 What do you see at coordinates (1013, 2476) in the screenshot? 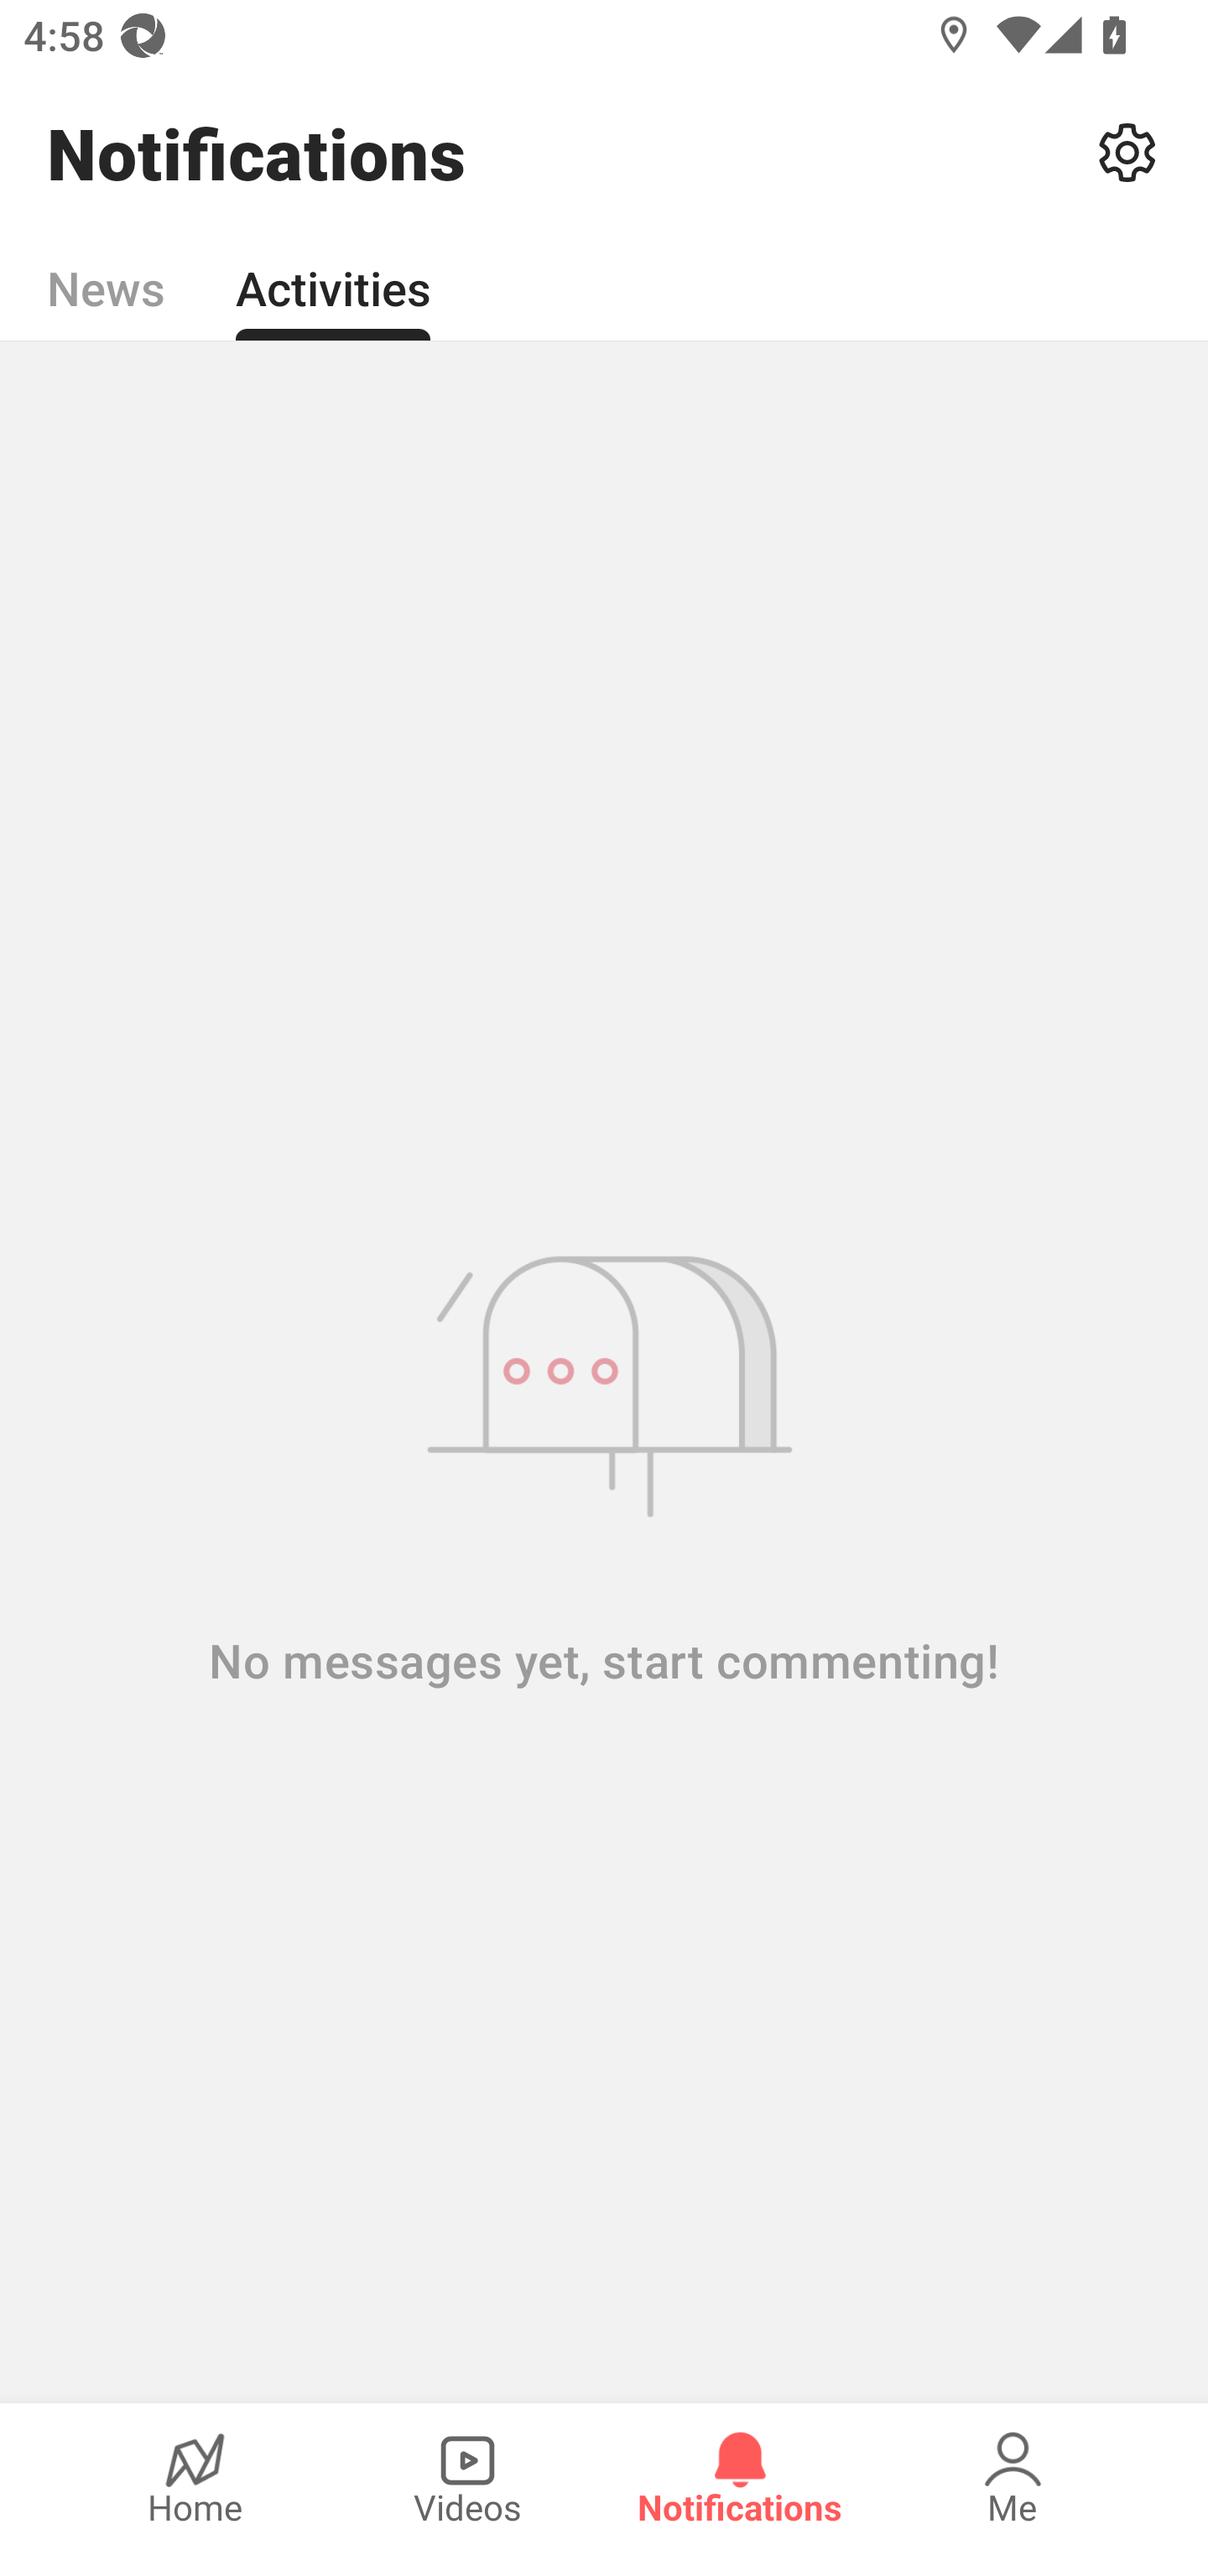
I see `Me` at bounding box center [1013, 2476].